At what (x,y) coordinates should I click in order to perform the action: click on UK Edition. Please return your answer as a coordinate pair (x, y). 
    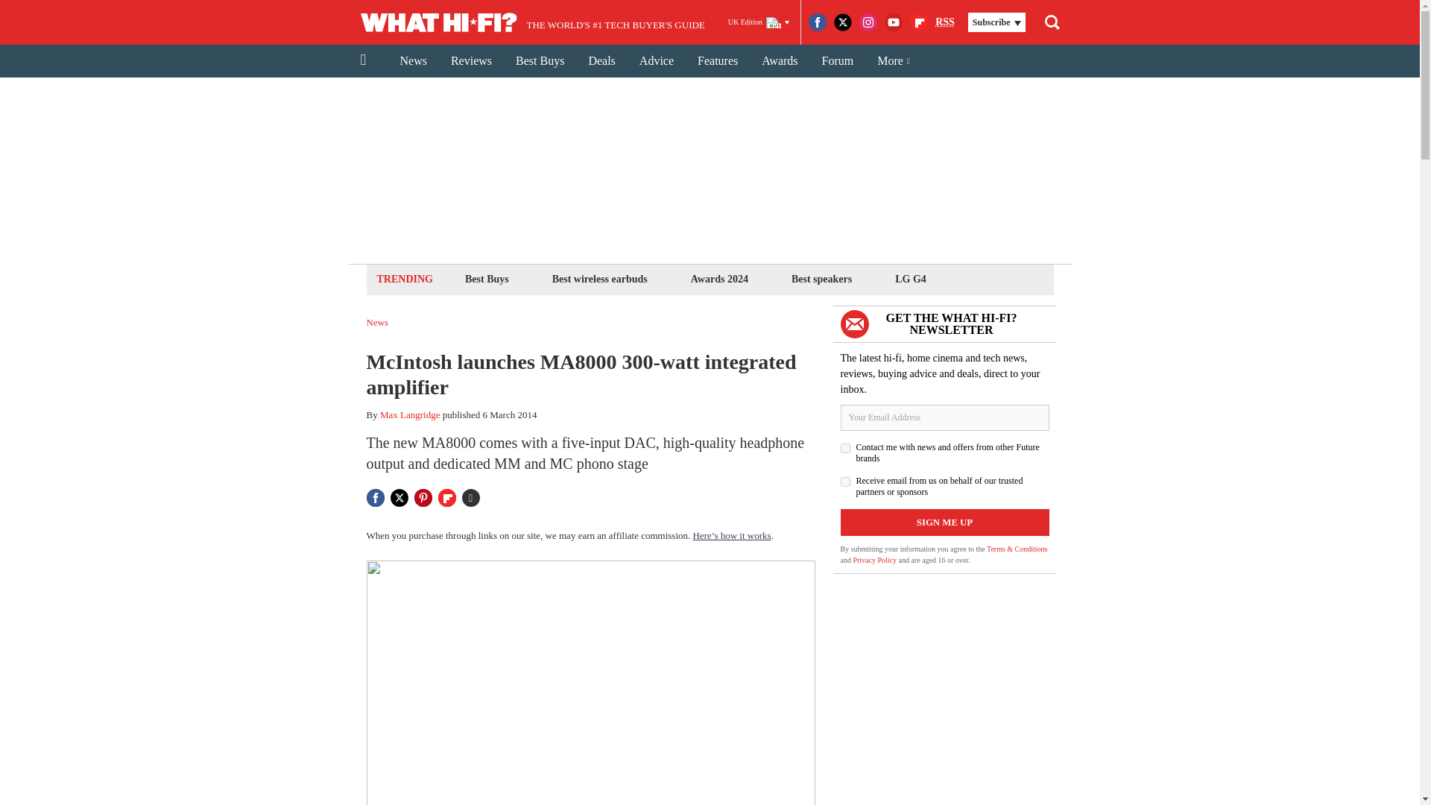
    Looking at the image, I should click on (759, 22).